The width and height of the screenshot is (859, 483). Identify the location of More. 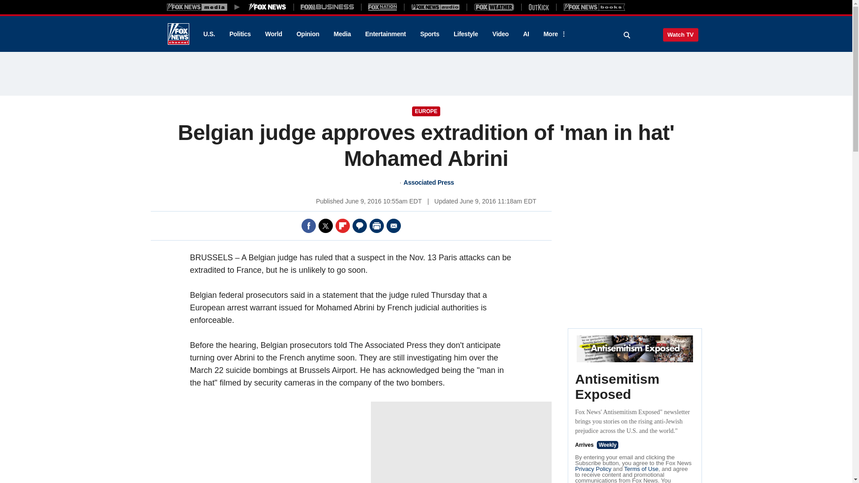
(553, 34).